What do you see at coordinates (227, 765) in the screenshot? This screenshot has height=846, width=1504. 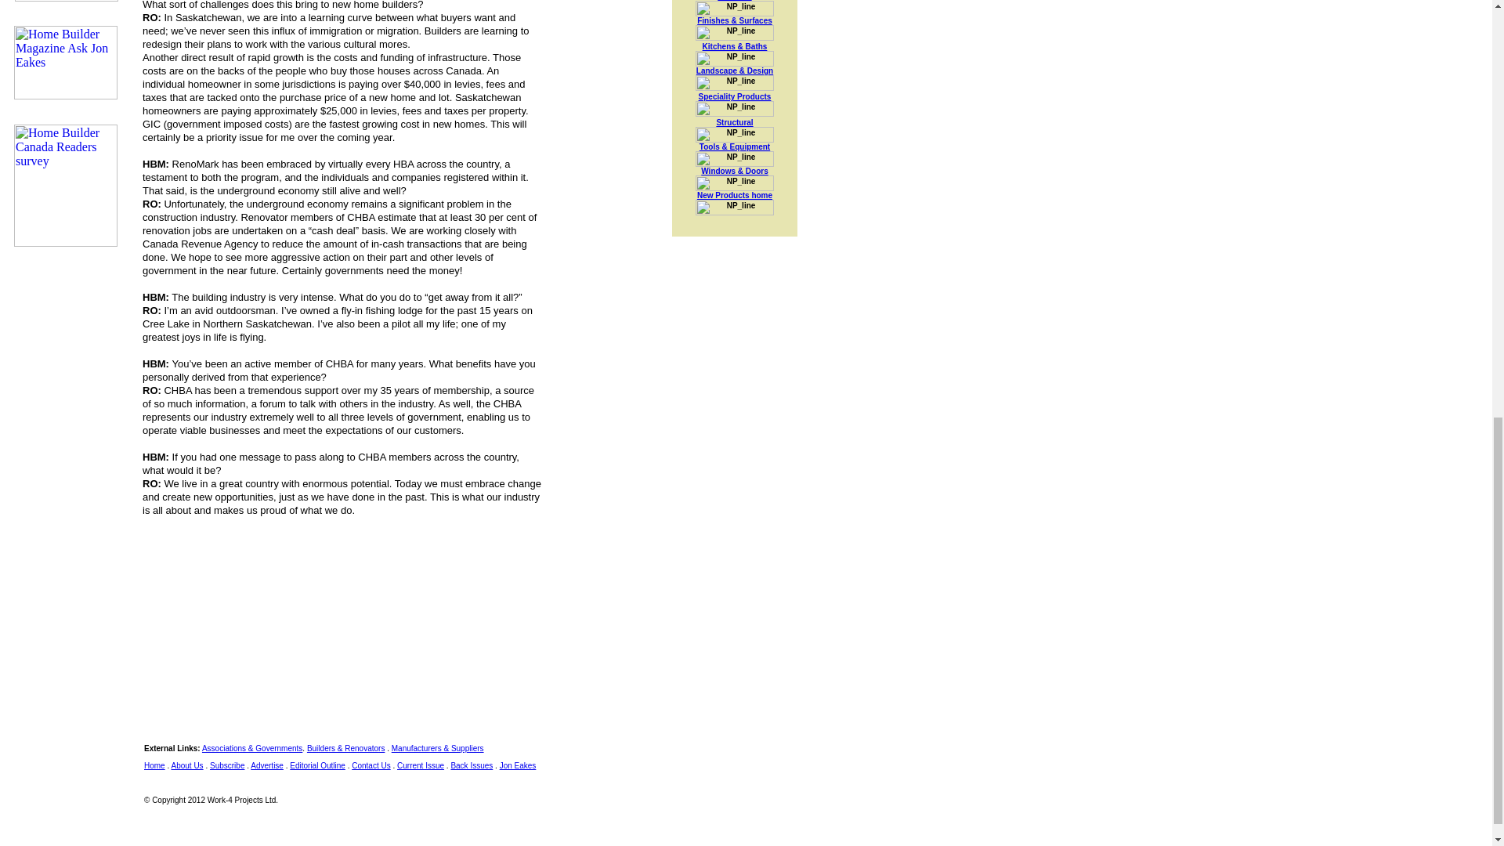 I see `Subscribe` at bounding box center [227, 765].